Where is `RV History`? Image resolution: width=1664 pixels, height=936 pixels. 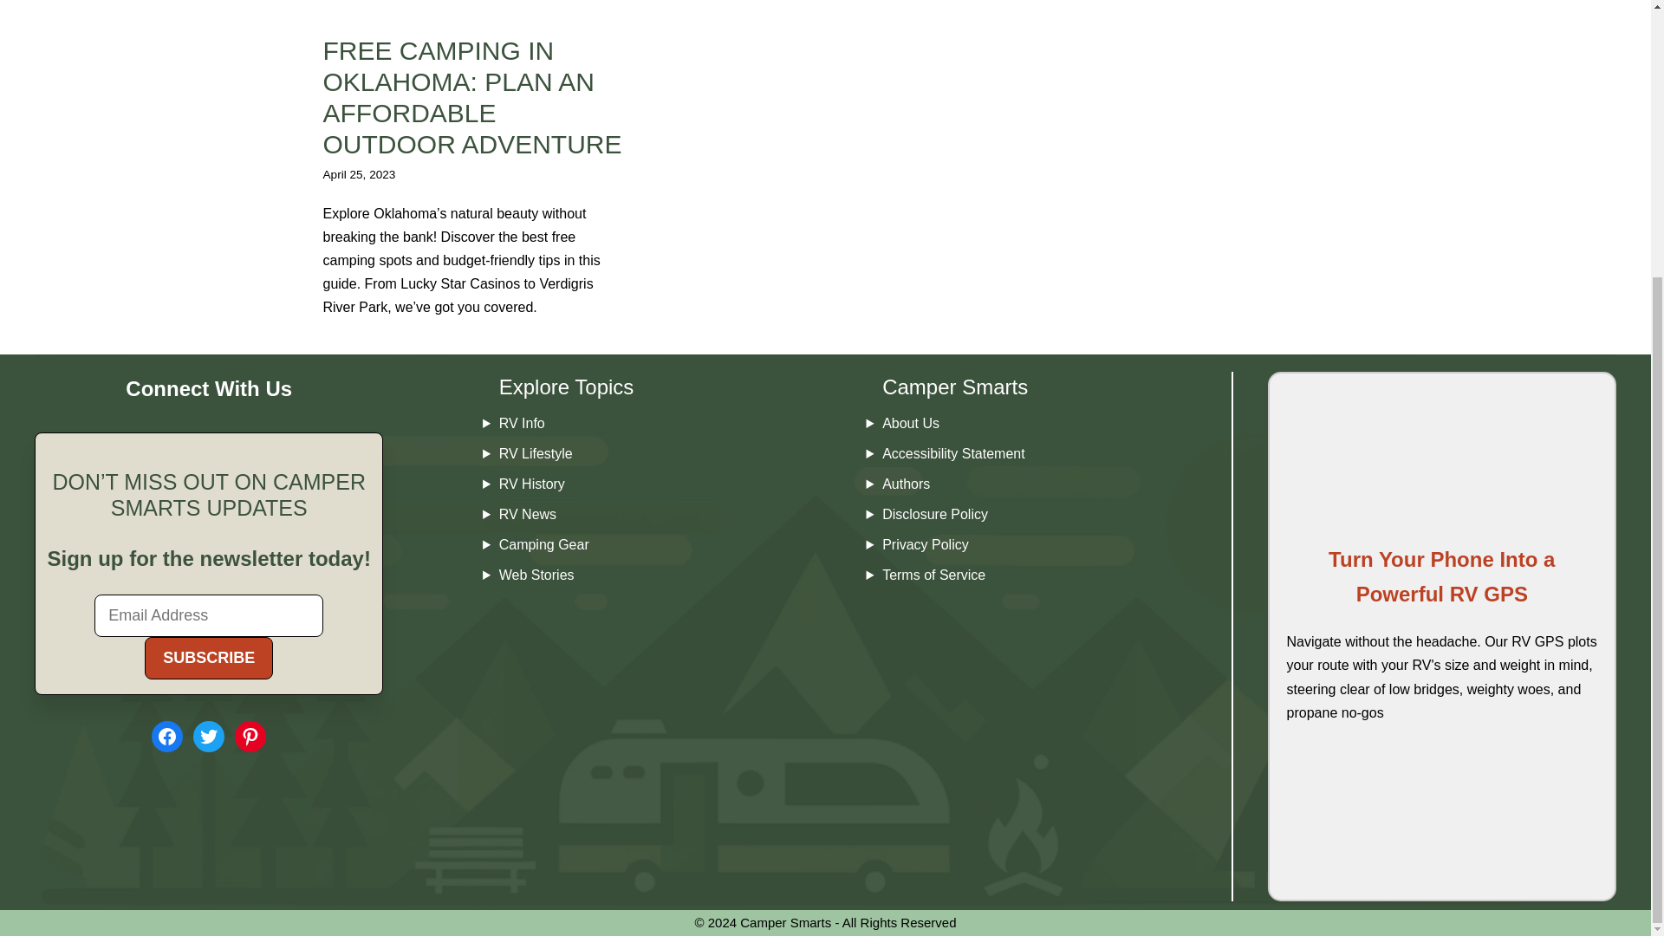
RV History is located at coordinates (532, 484).